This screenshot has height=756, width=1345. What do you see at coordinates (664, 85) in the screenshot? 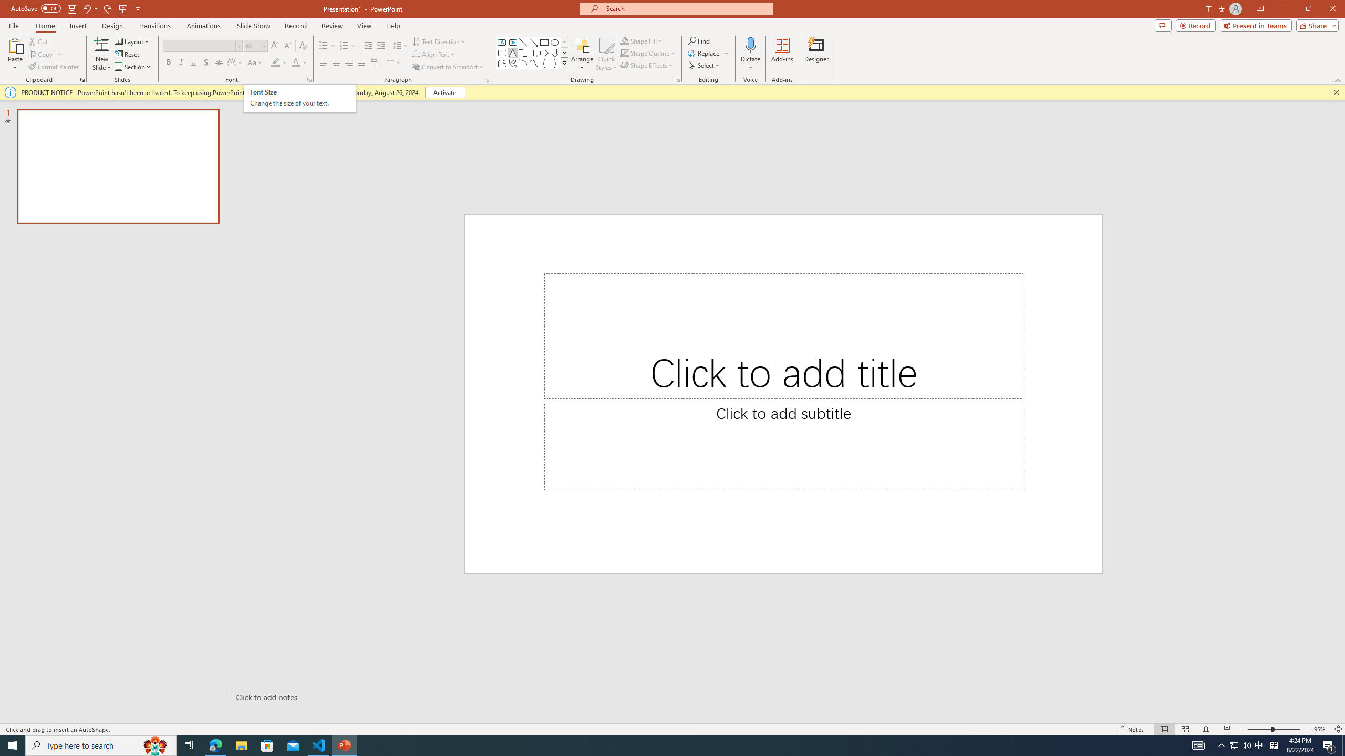
I see `Wrap Text` at bounding box center [664, 85].